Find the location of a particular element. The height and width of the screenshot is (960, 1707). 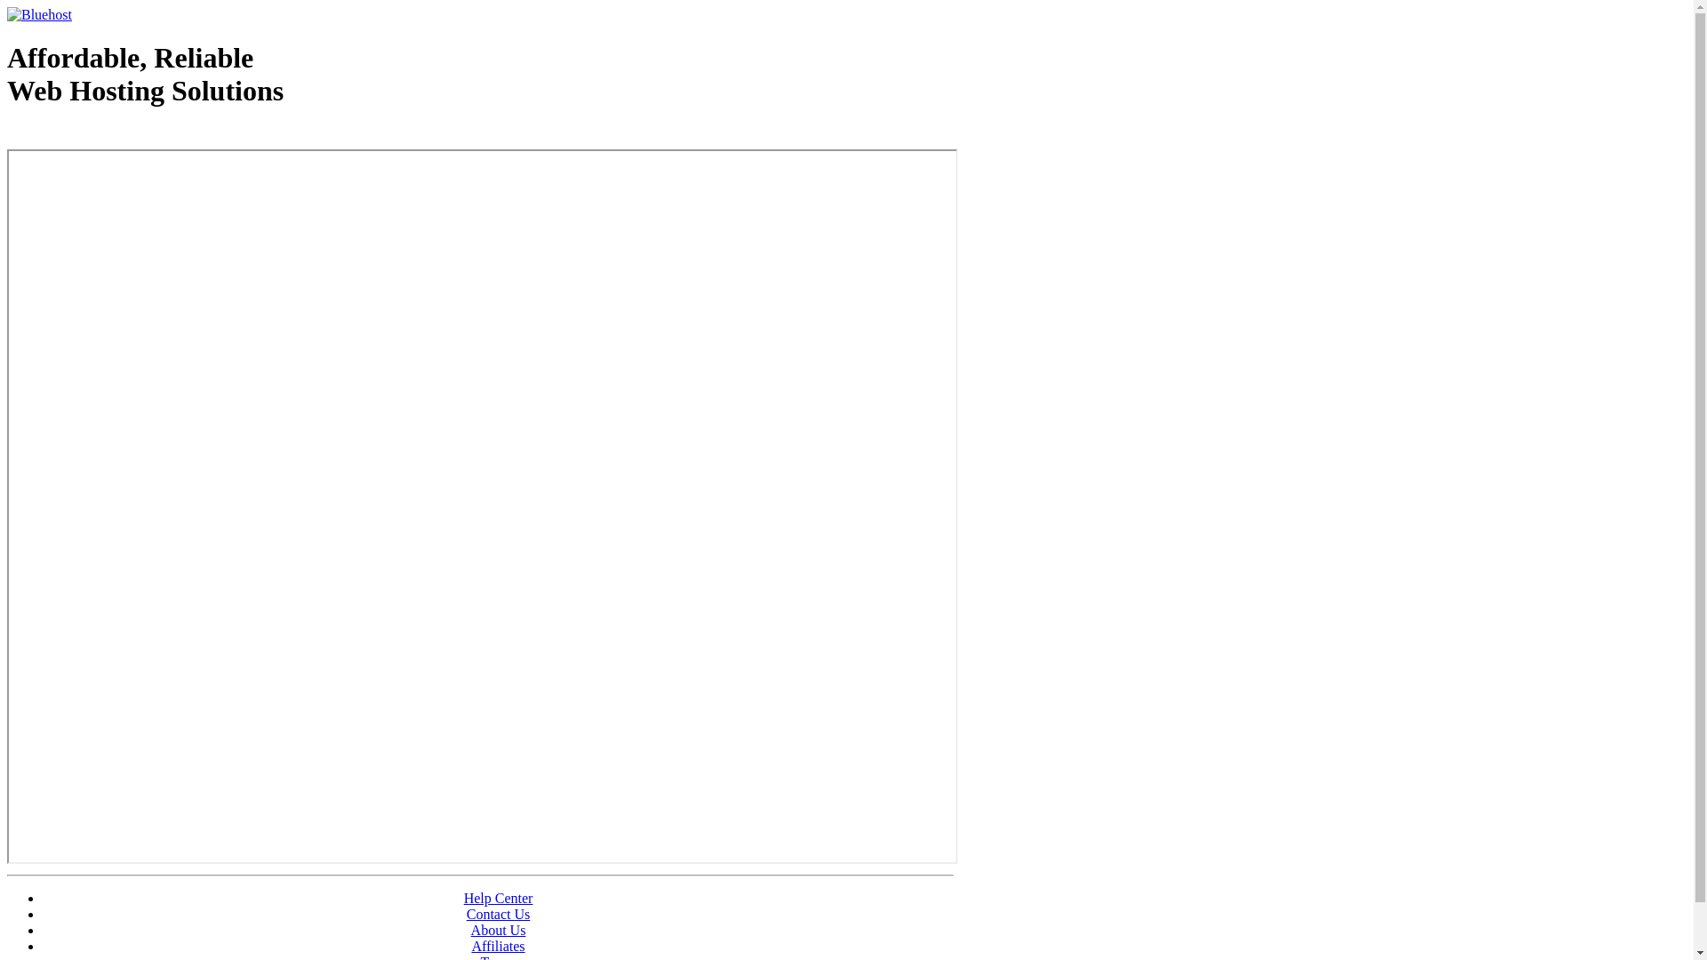

Affiliates is located at coordinates (498, 946).